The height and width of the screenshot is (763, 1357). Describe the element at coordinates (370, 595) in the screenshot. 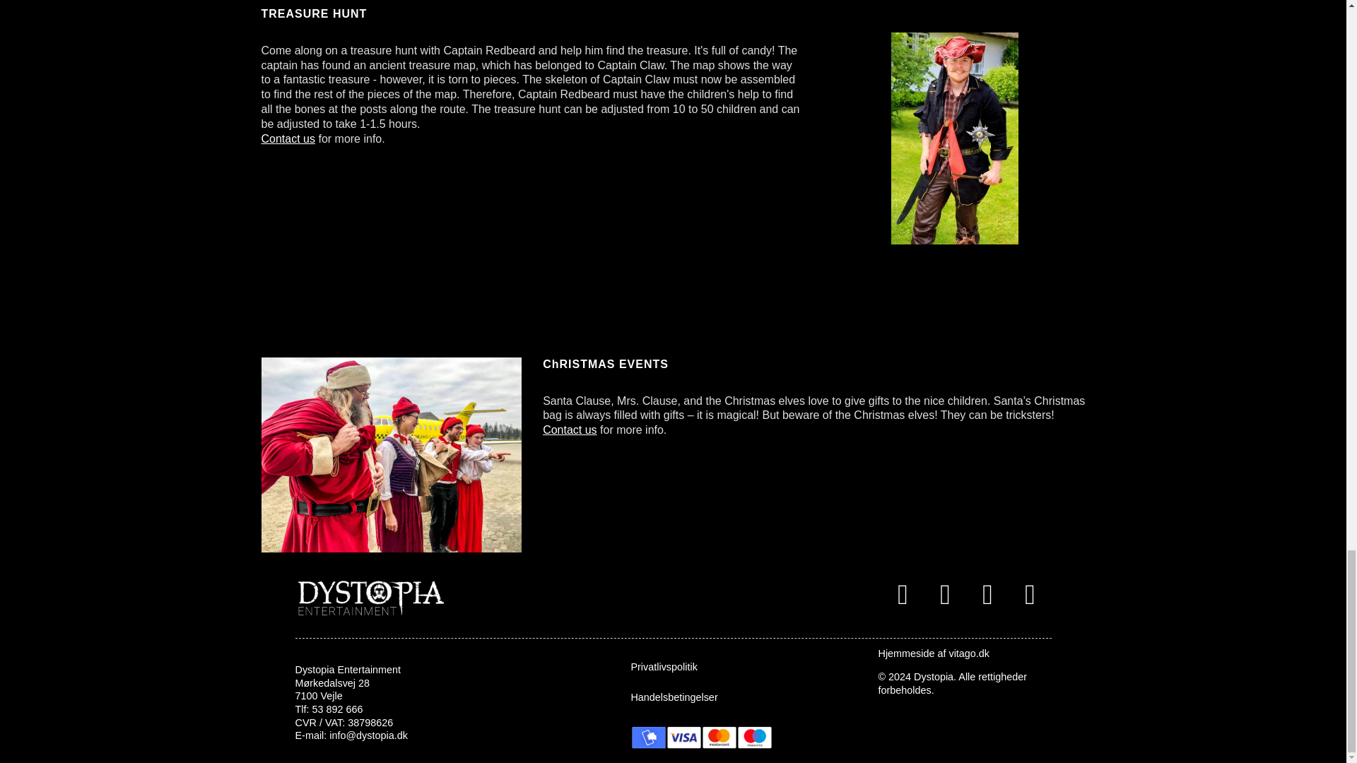

I see `Dystopia - Maintenance` at that location.